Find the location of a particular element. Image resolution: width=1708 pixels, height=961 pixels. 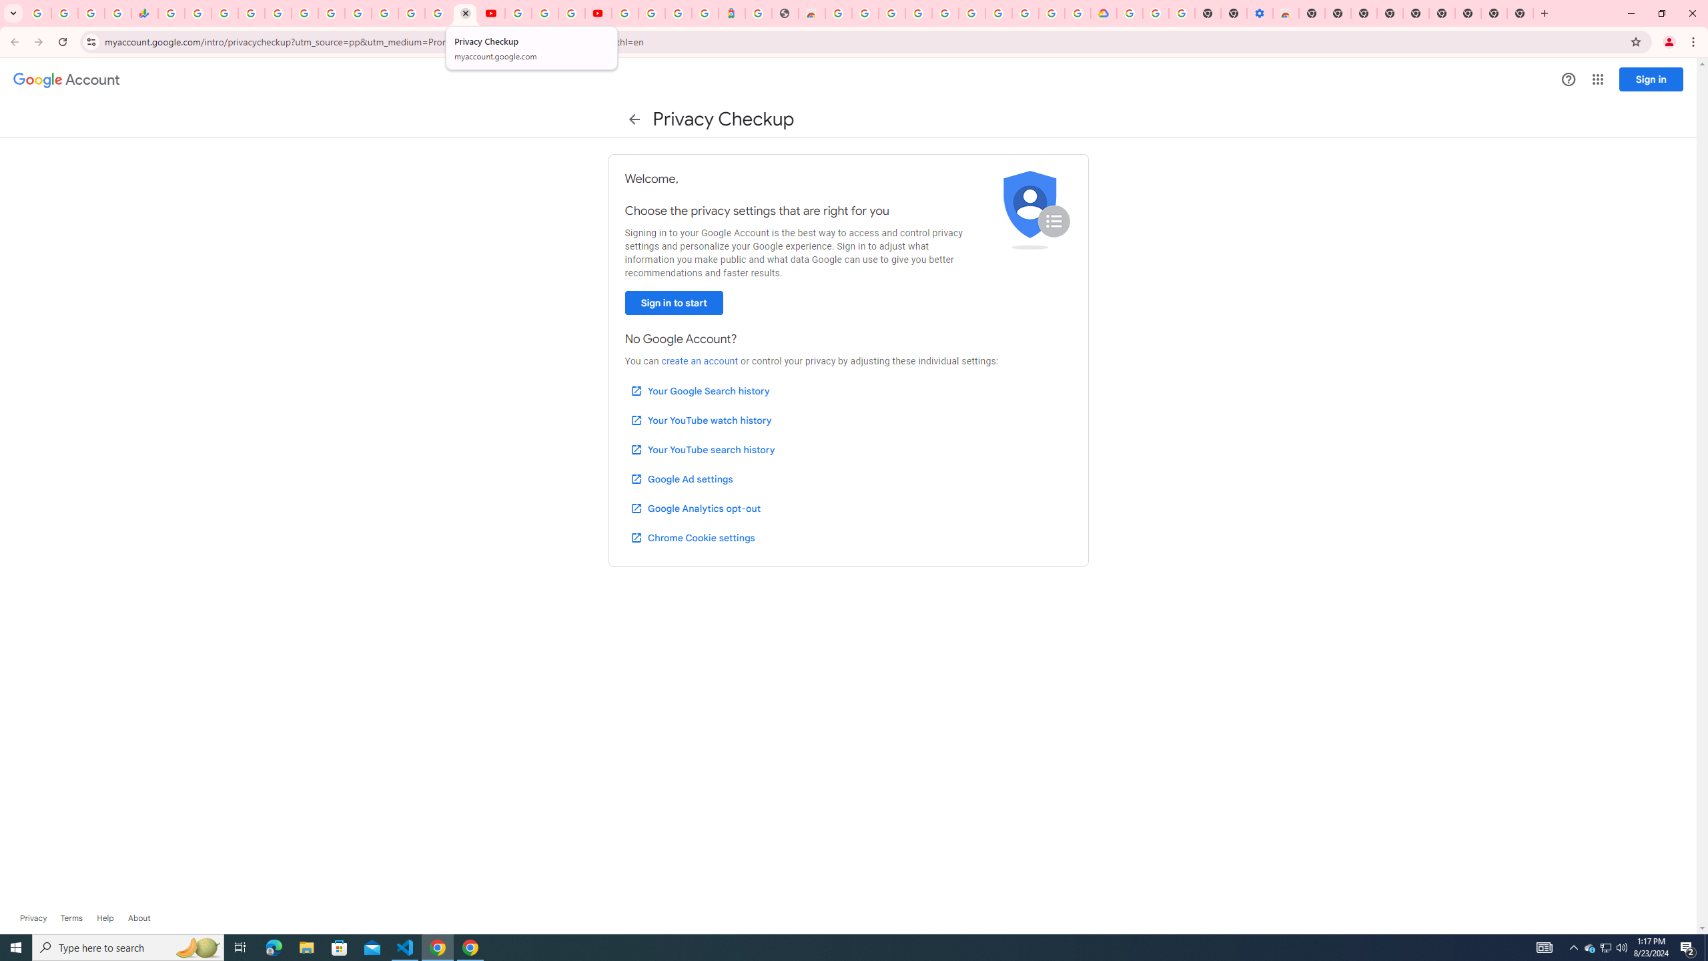

Help is located at coordinates (105, 918).